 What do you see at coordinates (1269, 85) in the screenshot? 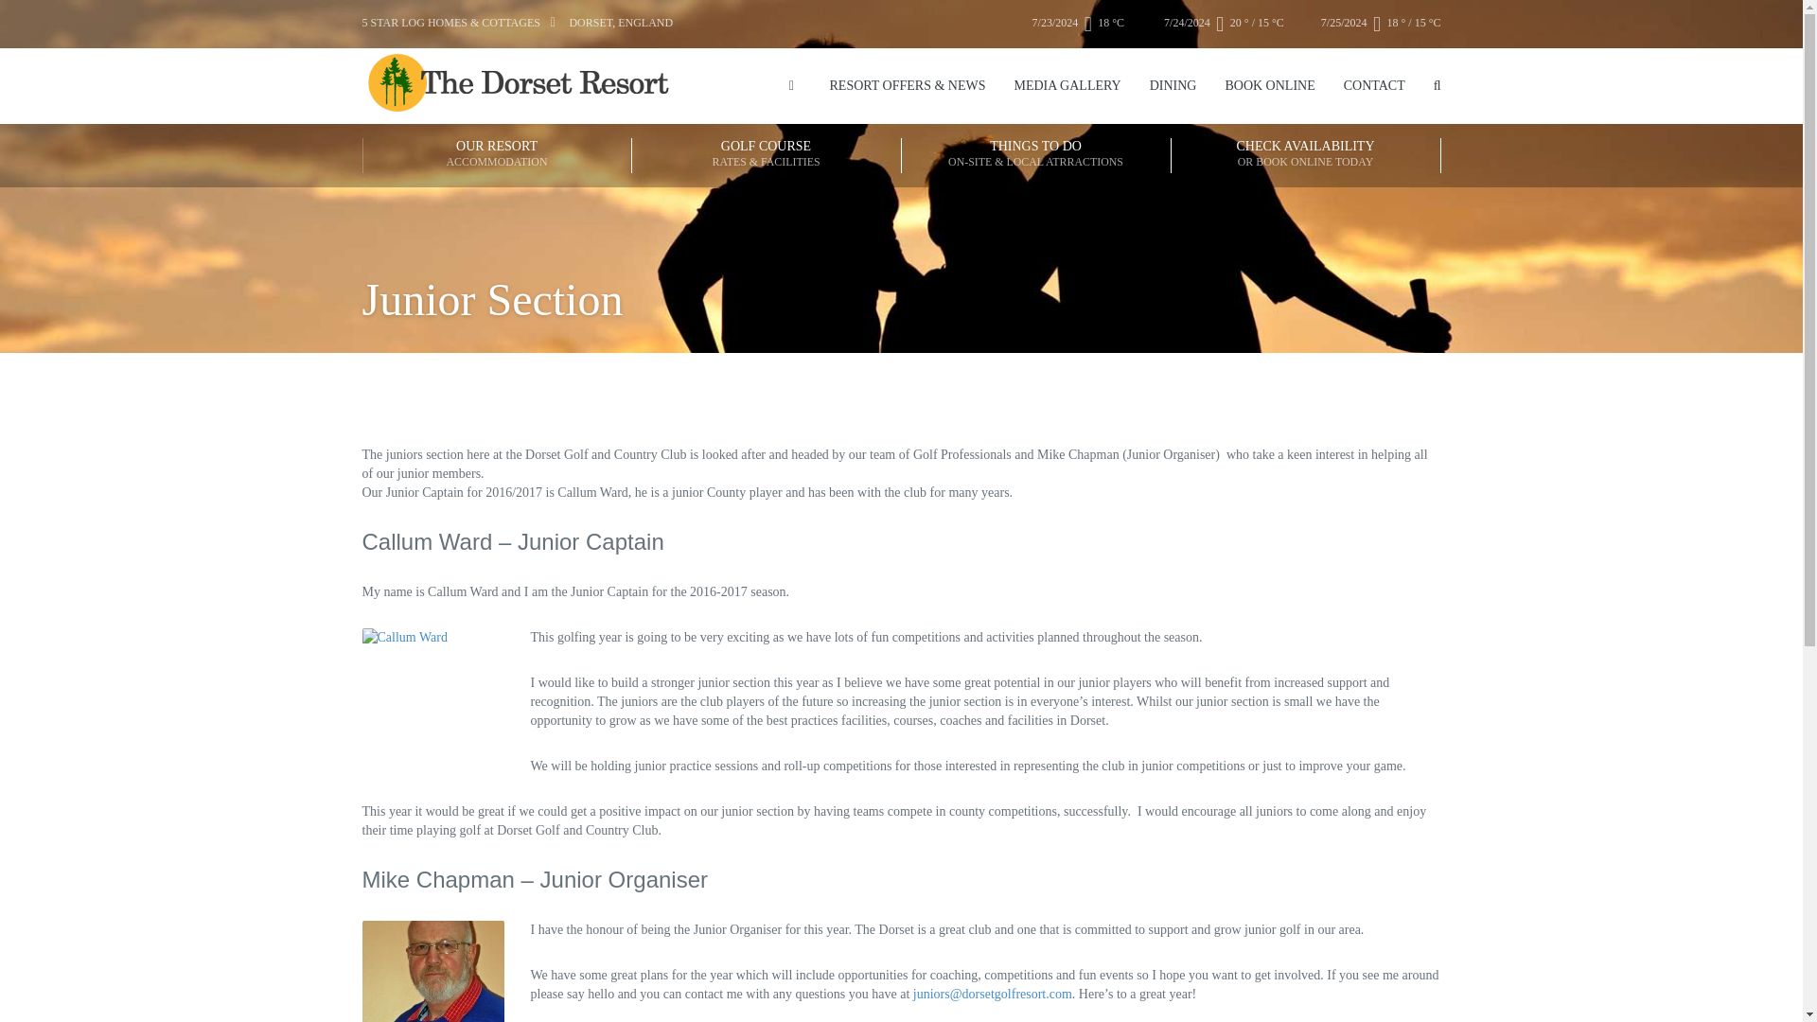
I see `BOOK ONLINE` at bounding box center [1269, 85].